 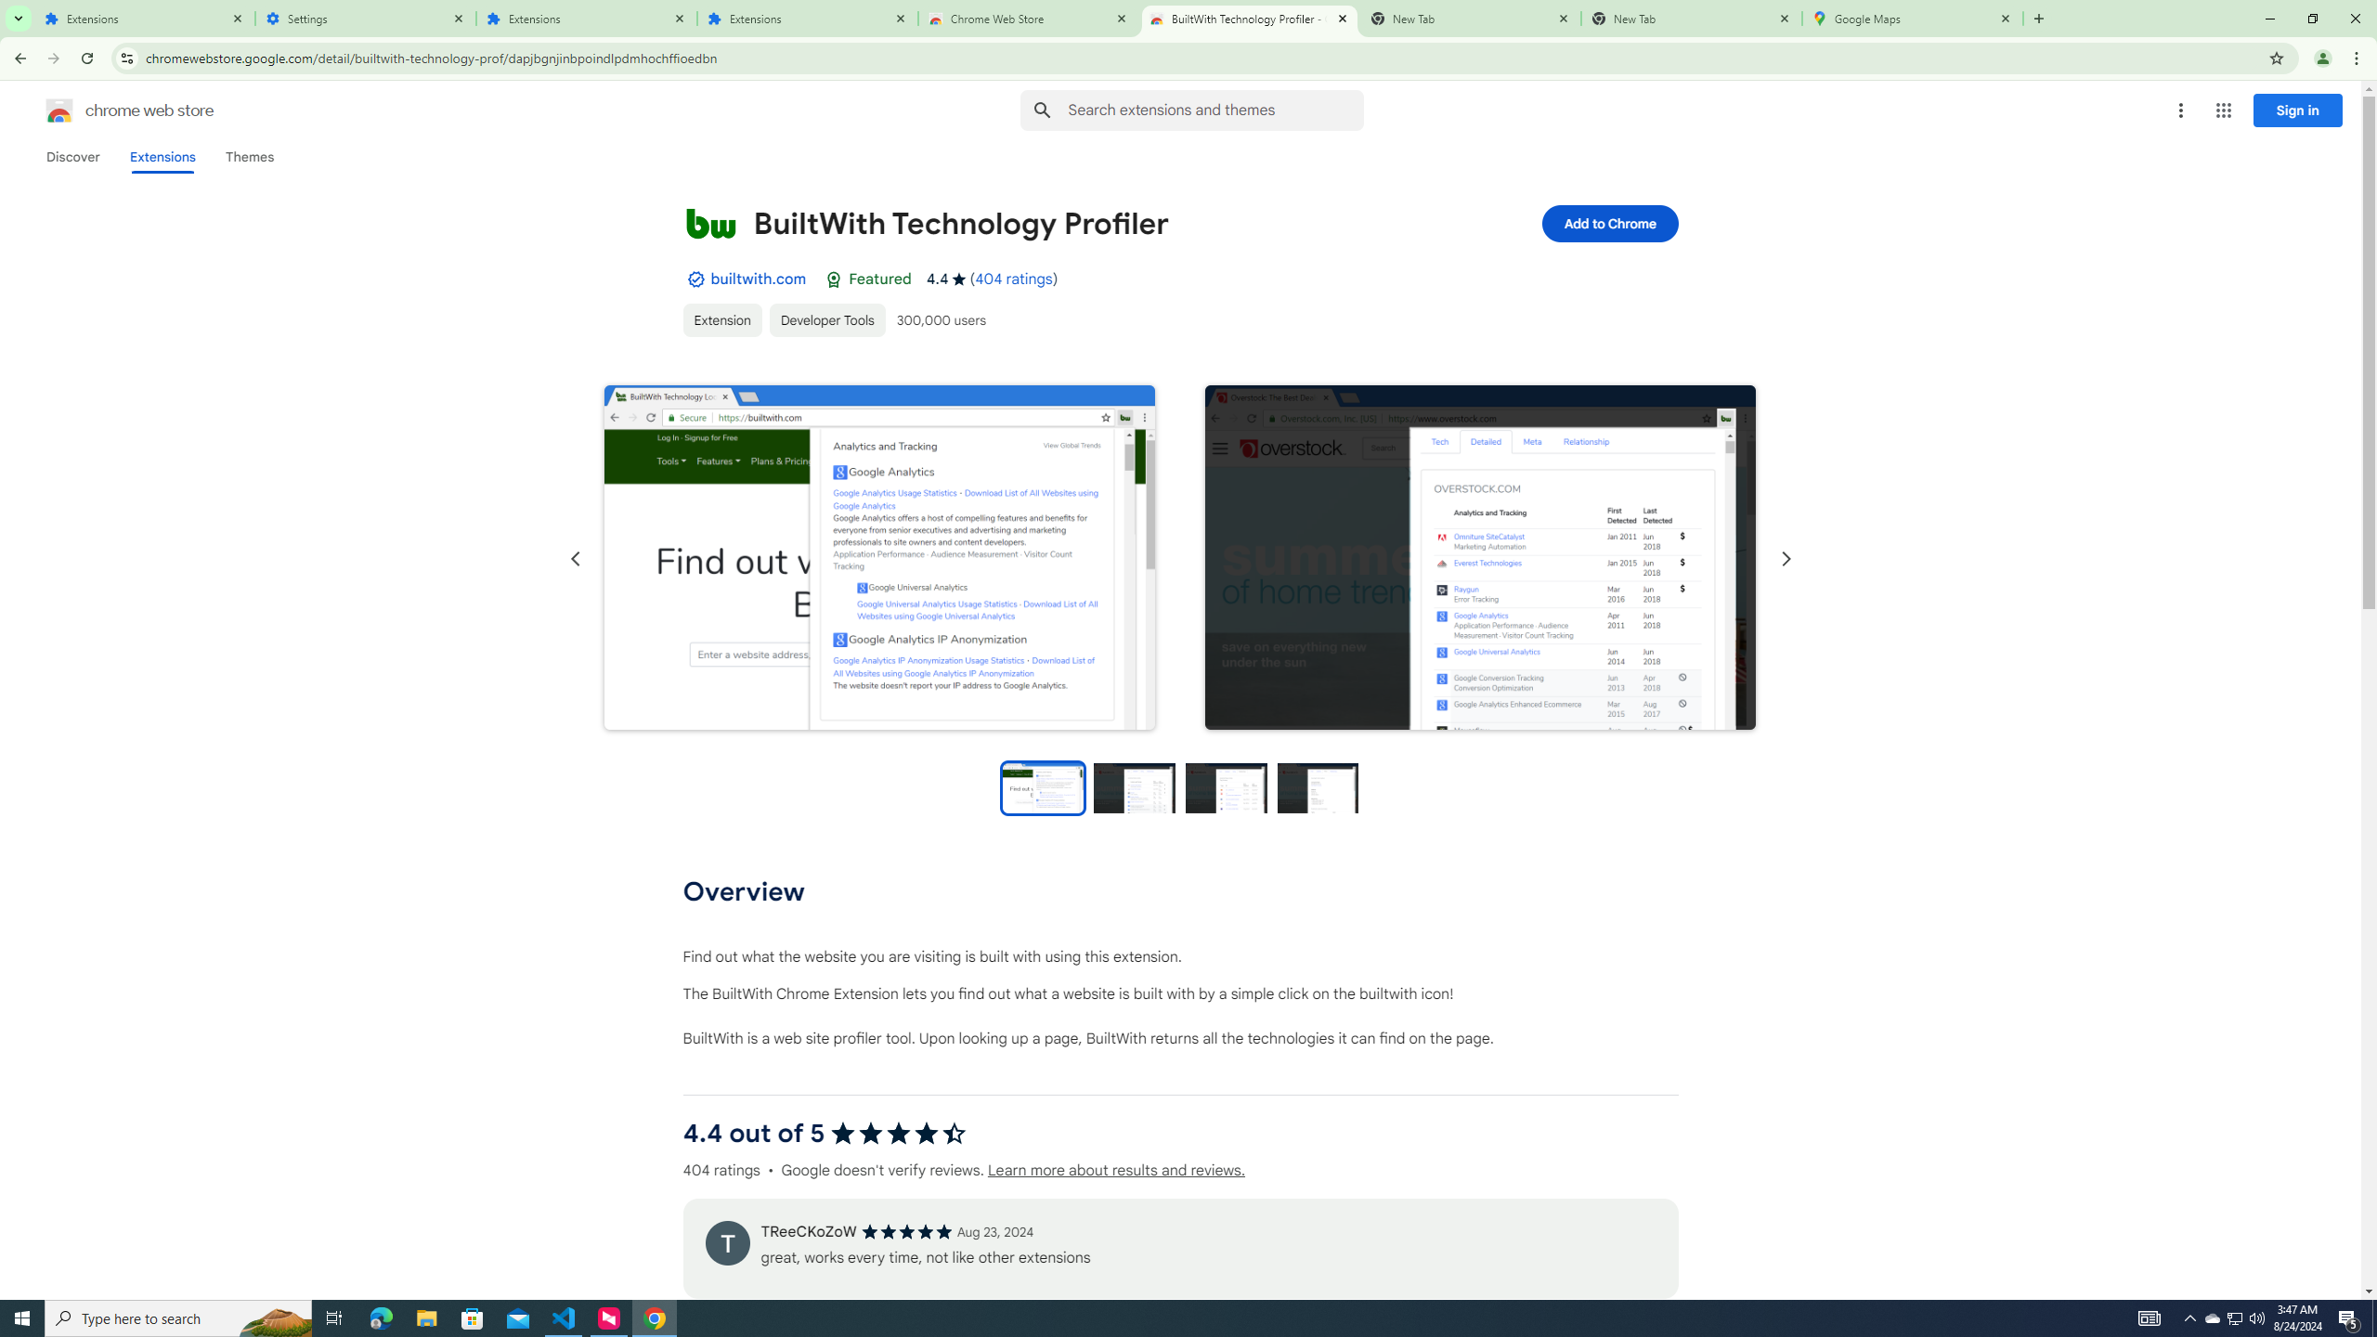 What do you see at coordinates (1480, 559) in the screenshot?
I see `Item media 2 screenshot` at bounding box center [1480, 559].